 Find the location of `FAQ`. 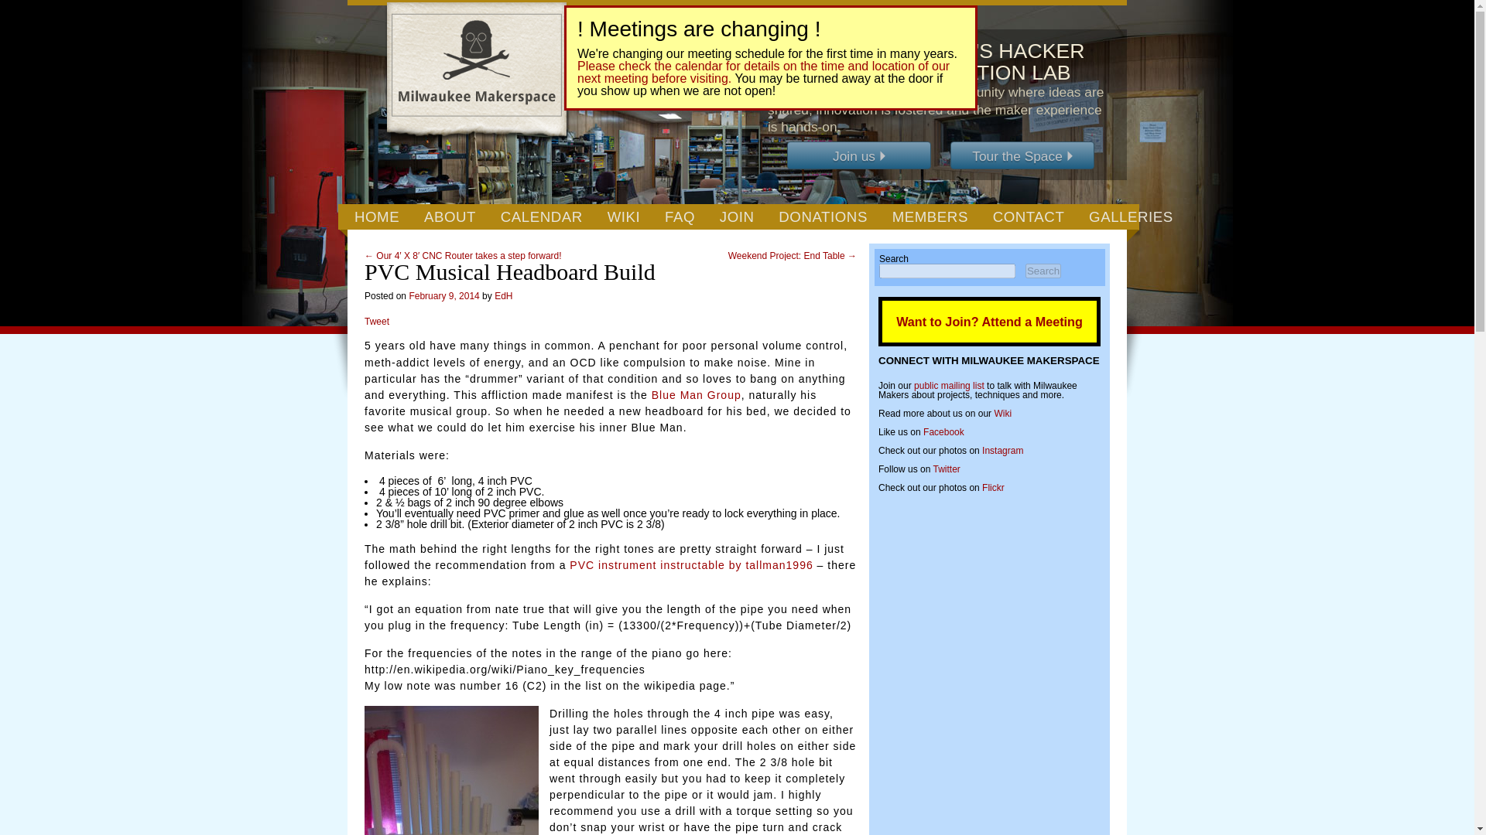

FAQ is located at coordinates (680, 217).